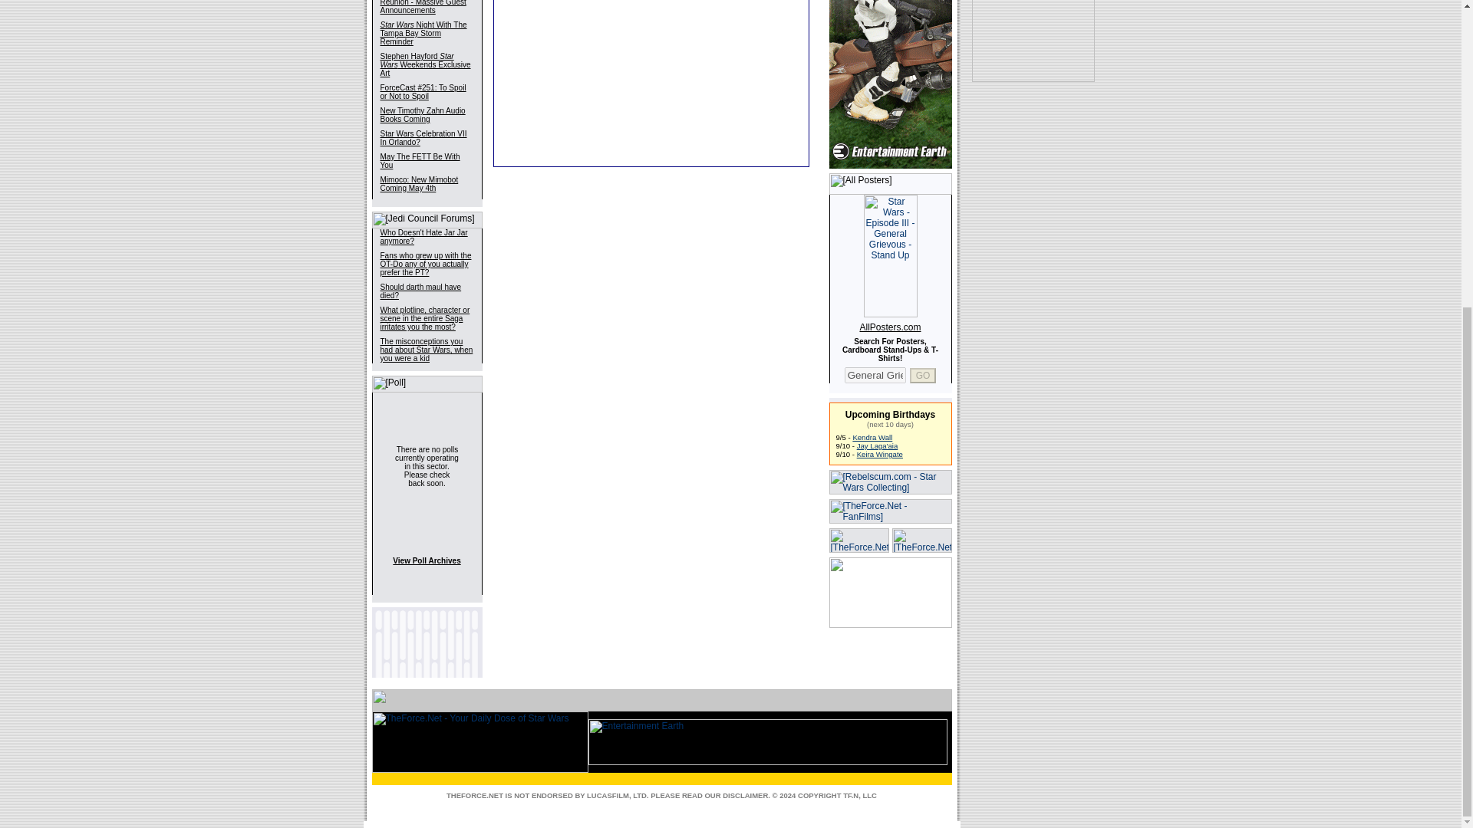 The width and height of the screenshot is (1473, 828). Describe the element at coordinates (420, 161) in the screenshot. I see `May The FETT Be With You` at that location.